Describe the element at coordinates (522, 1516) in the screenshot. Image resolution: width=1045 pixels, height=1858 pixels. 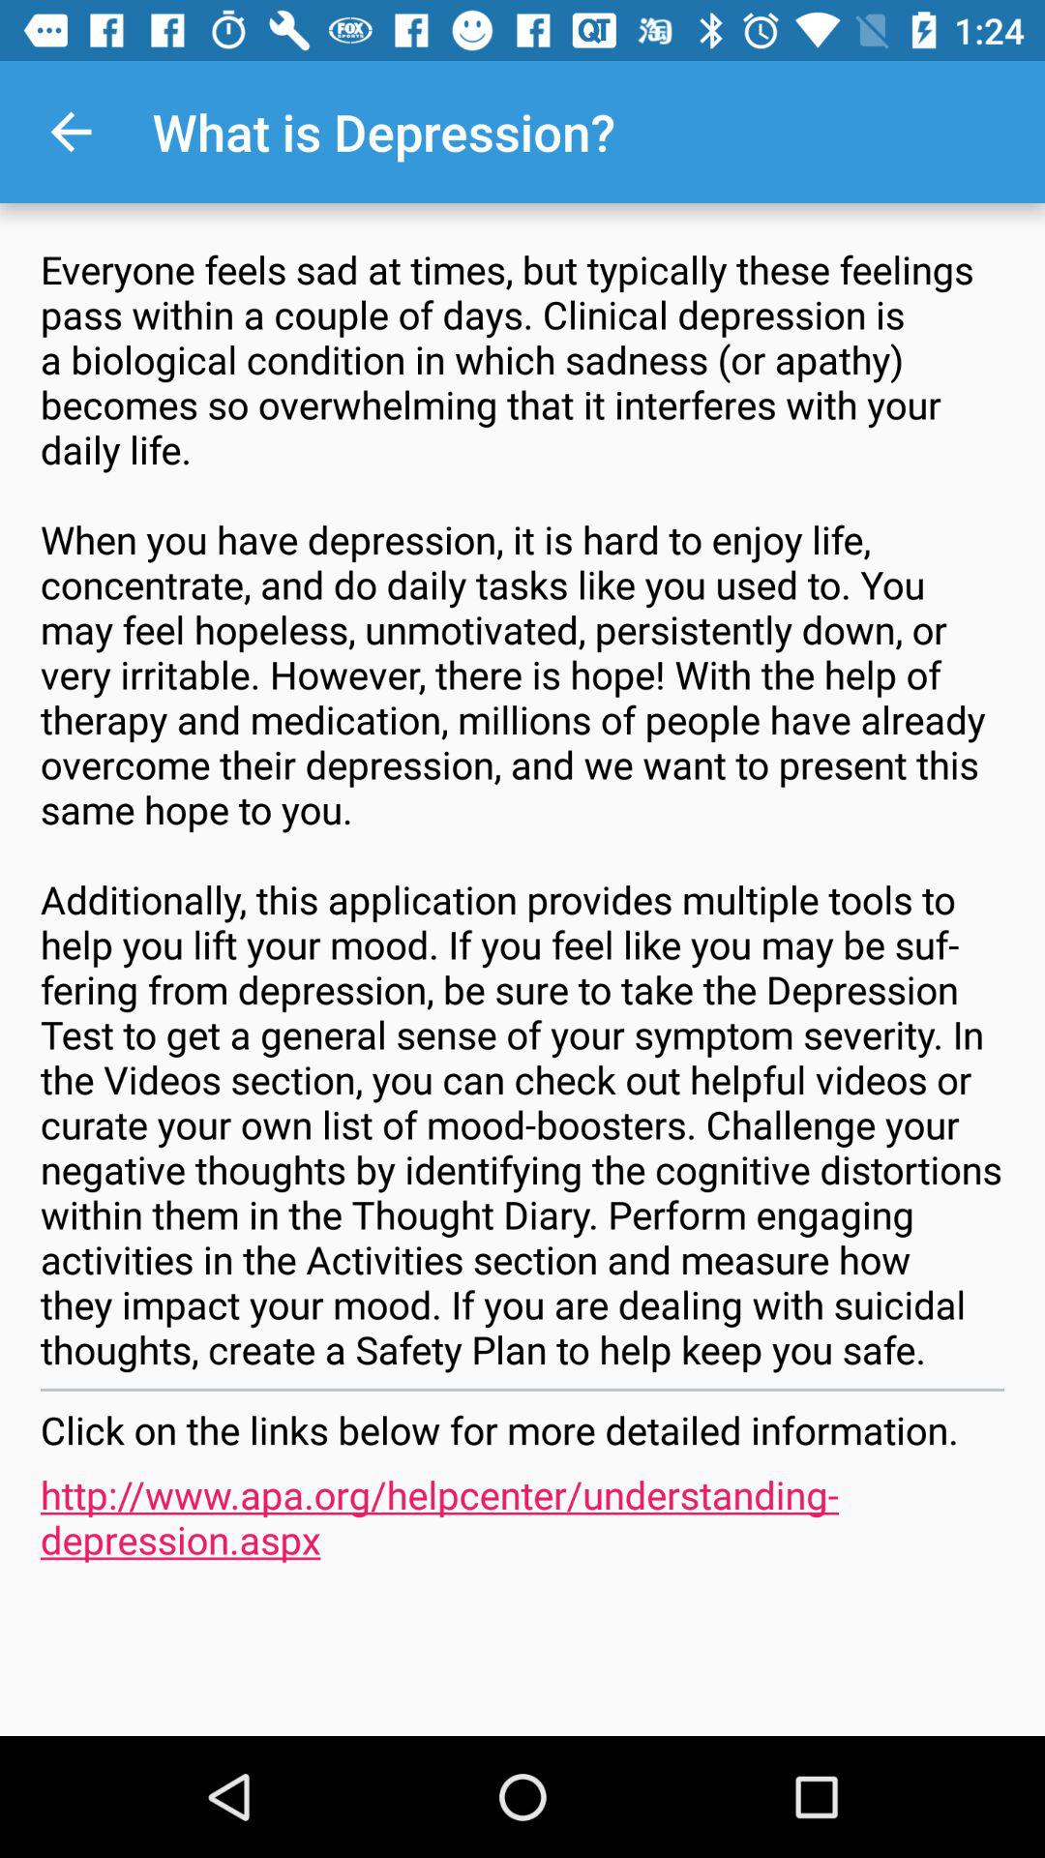
I see `launch icon below click on the app` at that location.